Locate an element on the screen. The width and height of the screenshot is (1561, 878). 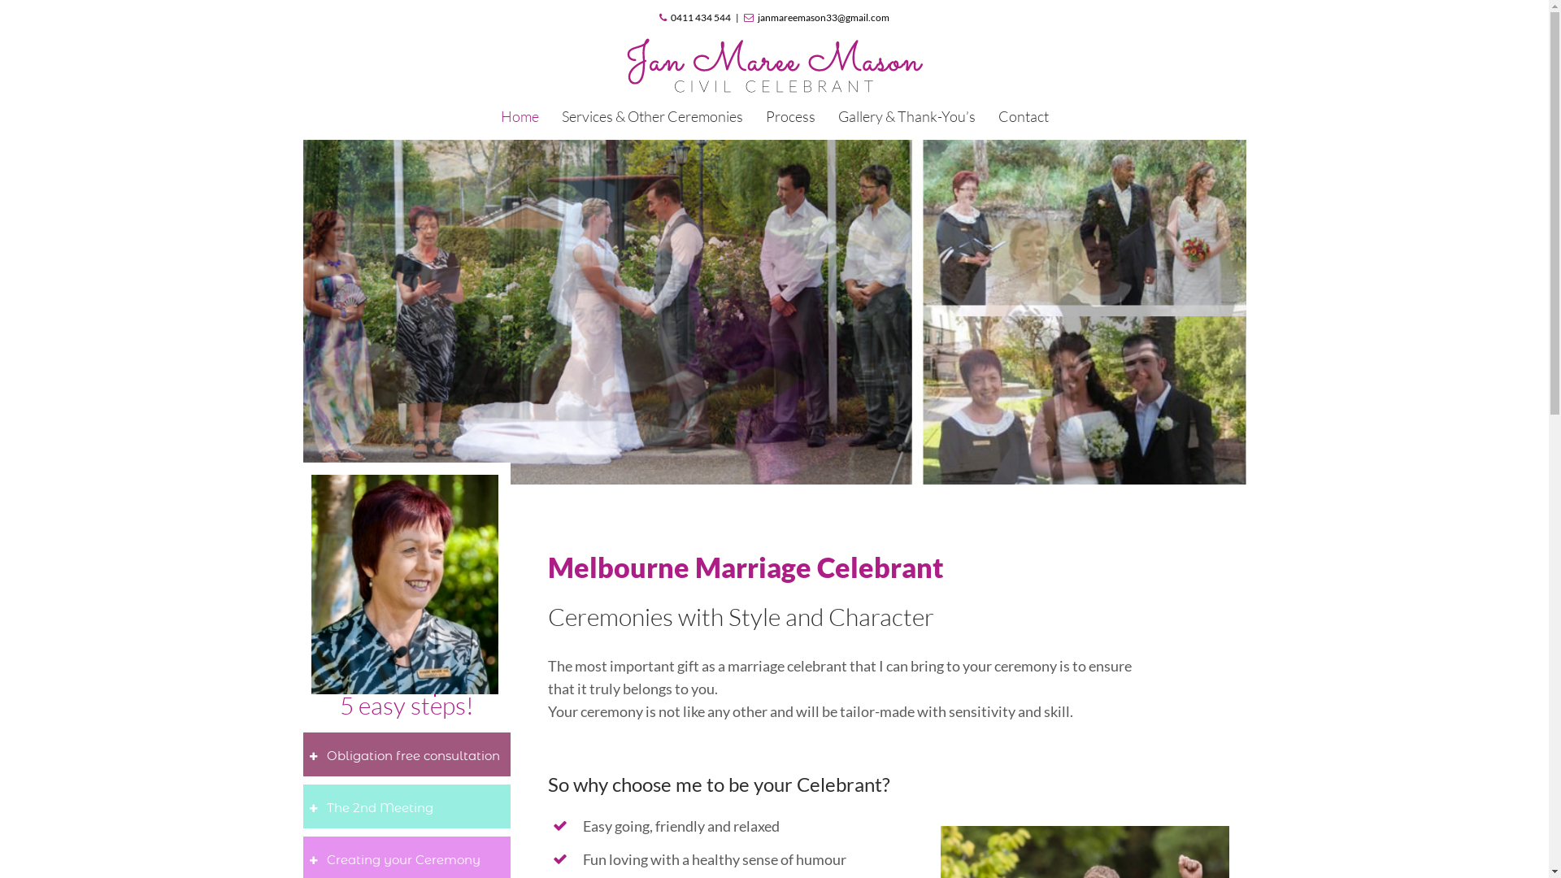
Contact is located at coordinates (1024, 116).